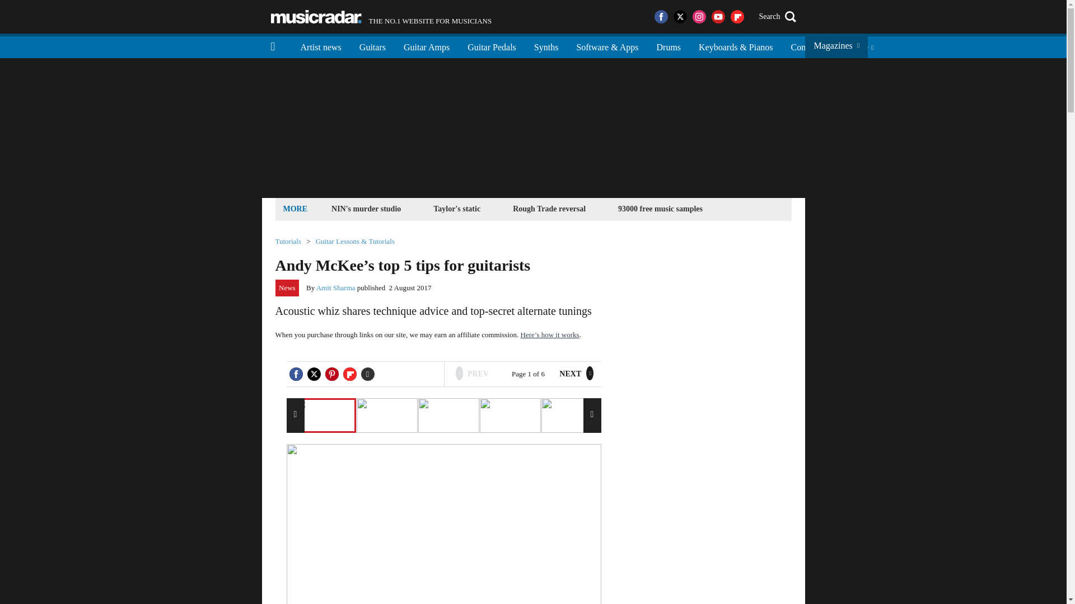 The image size is (1075, 604). What do you see at coordinates (669, 46) in the screenshot?
I see `Drums` at bounding box center [669, 46].